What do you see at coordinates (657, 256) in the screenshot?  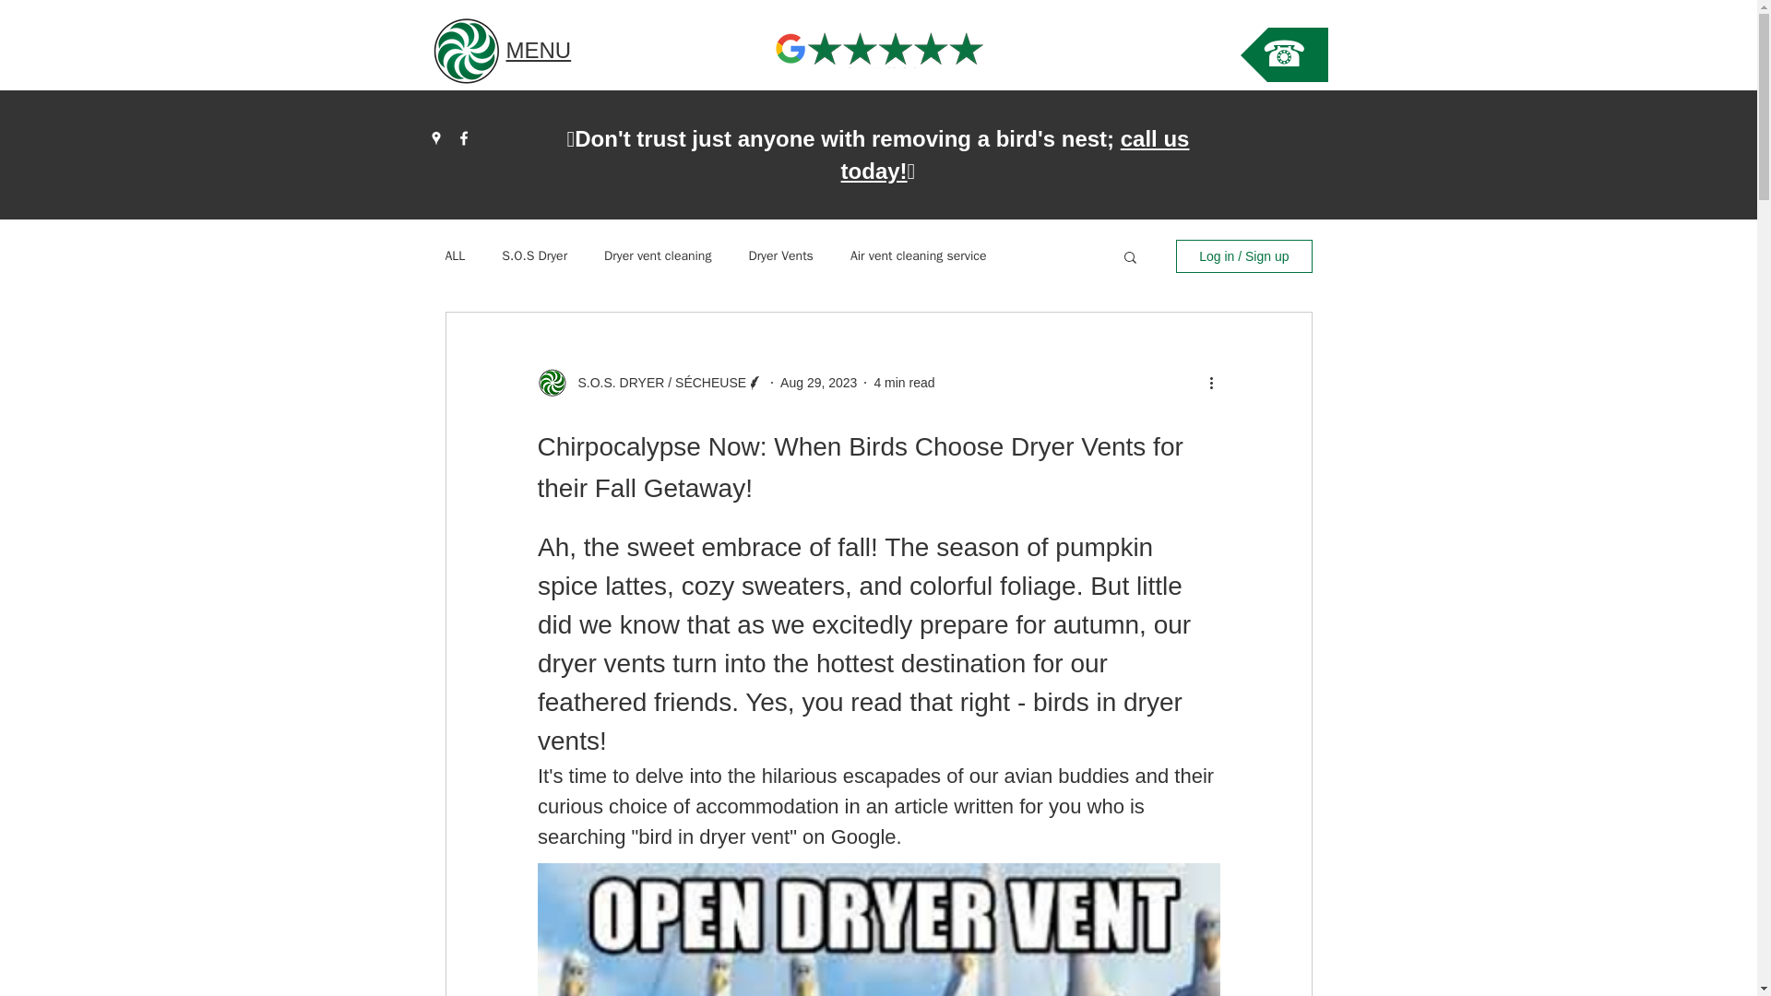 I see `Dryer vent cleaning` at bounding box center [657, 256].